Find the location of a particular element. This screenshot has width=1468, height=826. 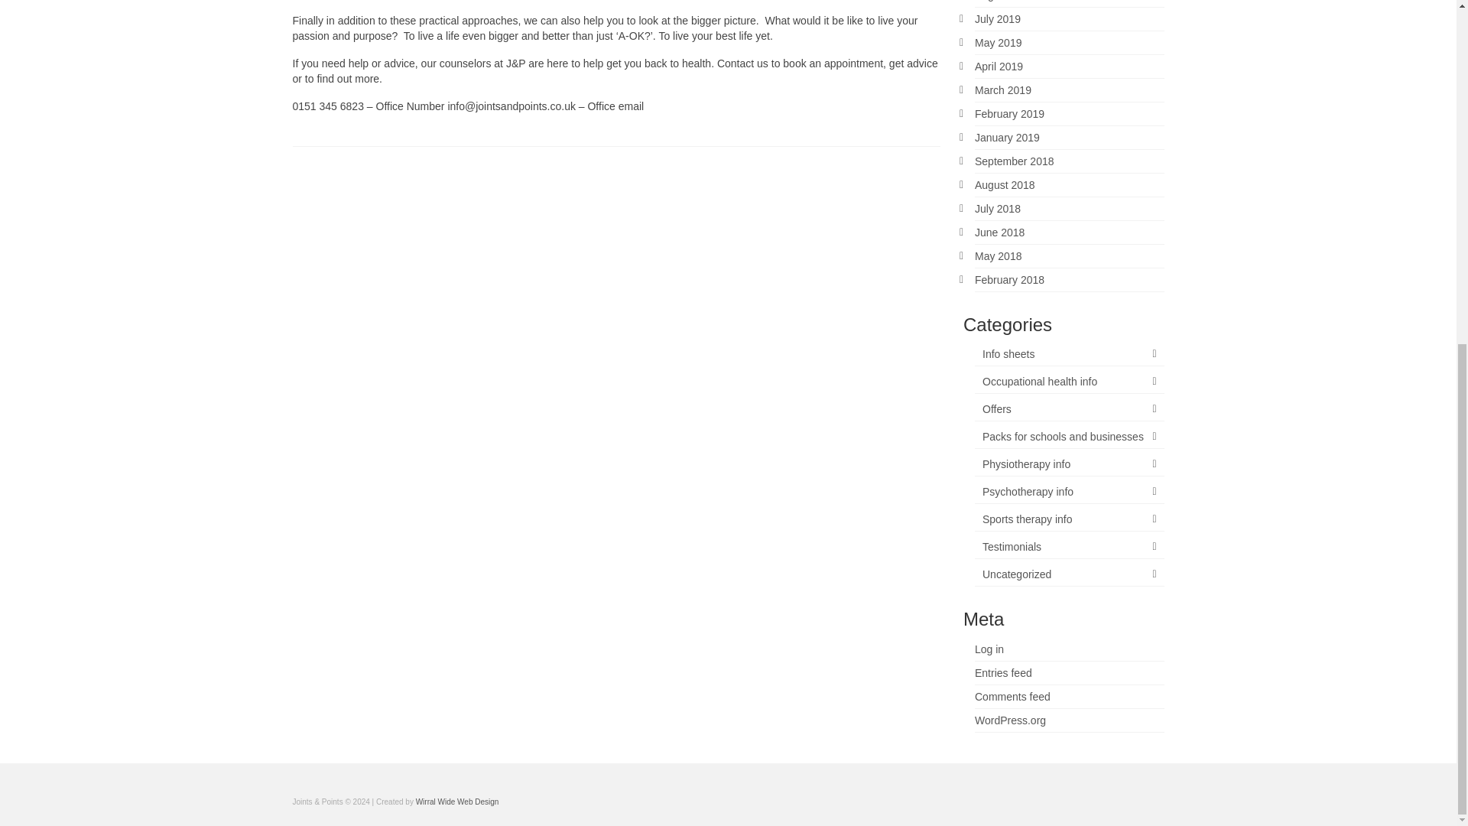

May 2019 is located at coordinates (998, 42).